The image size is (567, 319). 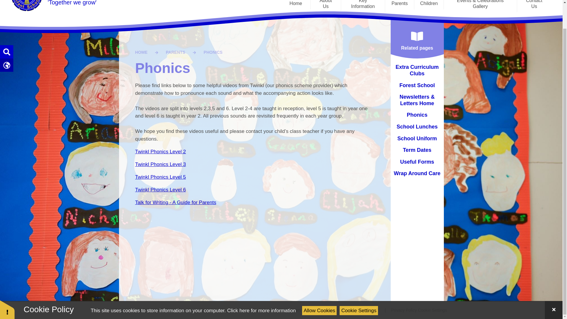 I want to click on Policies, so click(x=349, y=113).